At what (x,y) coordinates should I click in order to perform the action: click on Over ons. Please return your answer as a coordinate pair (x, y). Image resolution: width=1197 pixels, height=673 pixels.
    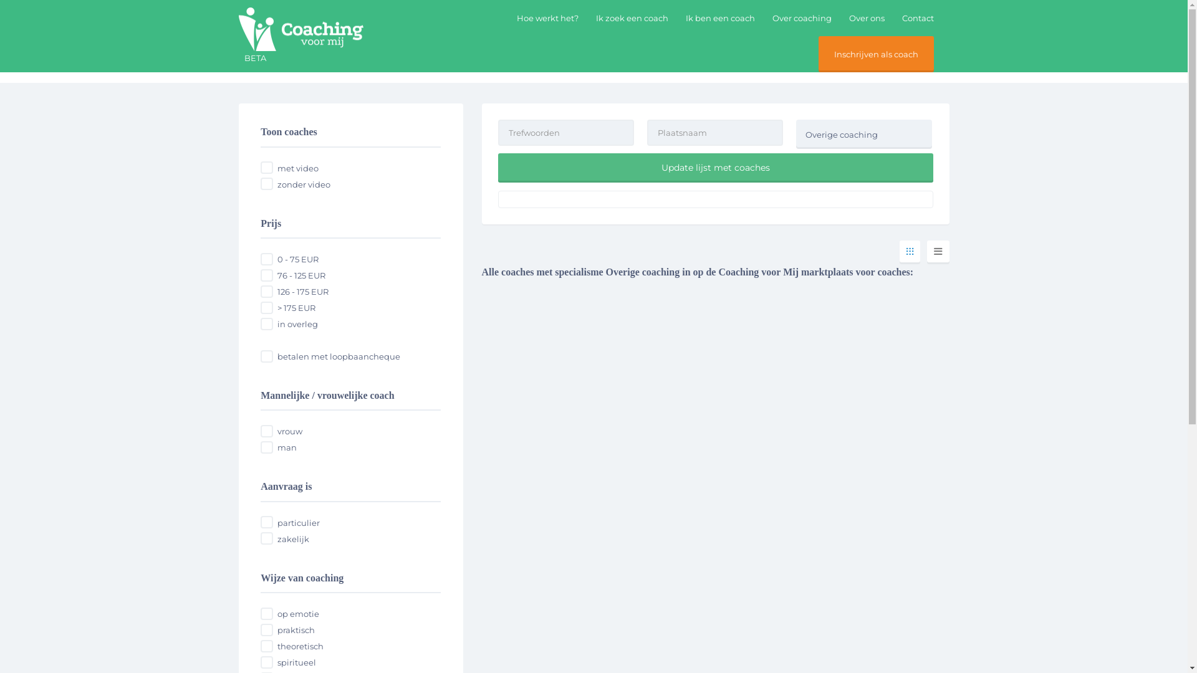
    Looking at the image, I should click on (867, 18).